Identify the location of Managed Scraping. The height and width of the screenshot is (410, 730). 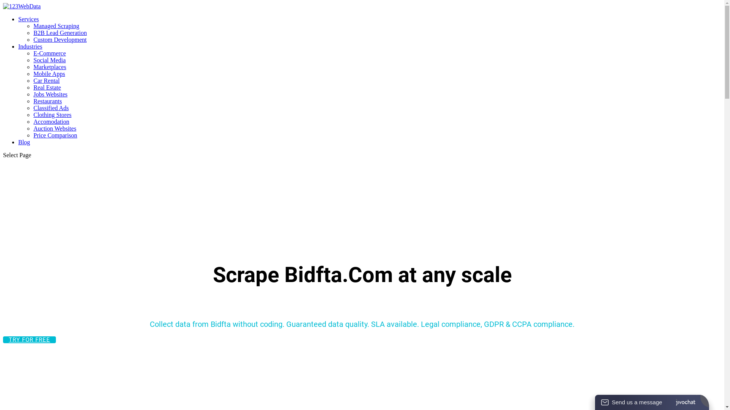
(56, 26).